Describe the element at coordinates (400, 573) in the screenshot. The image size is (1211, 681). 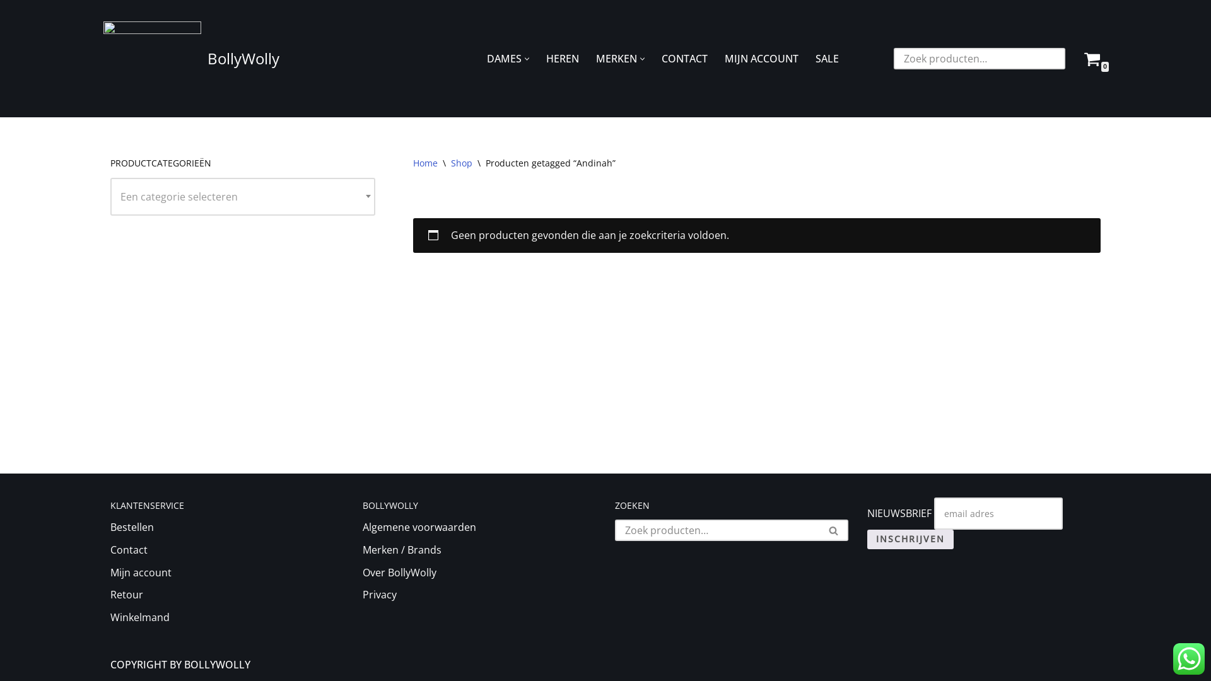
I see `Over BollyWolly` at that location.